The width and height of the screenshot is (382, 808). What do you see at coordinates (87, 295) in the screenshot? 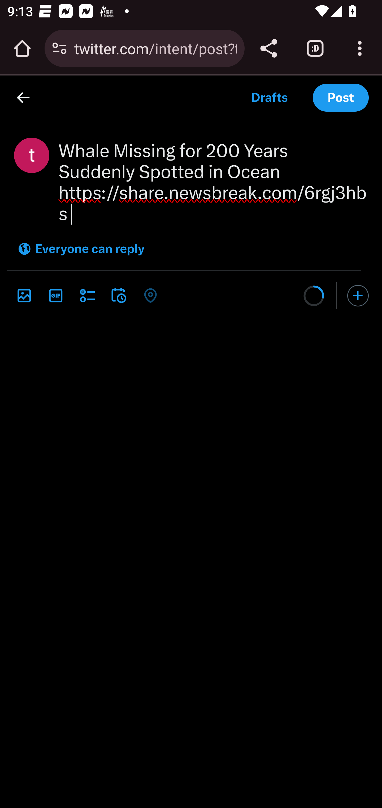
I see `Add poll` at bounding box center [87, 295].